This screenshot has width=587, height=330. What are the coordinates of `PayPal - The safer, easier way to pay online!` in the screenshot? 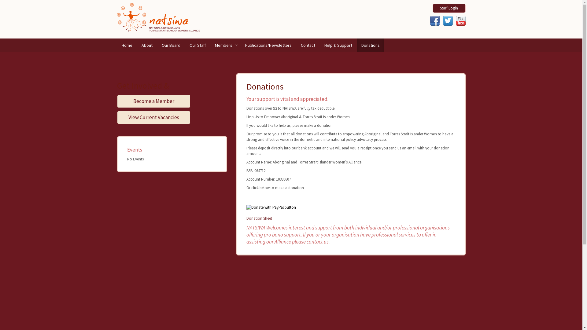 It's located at (271, 207).